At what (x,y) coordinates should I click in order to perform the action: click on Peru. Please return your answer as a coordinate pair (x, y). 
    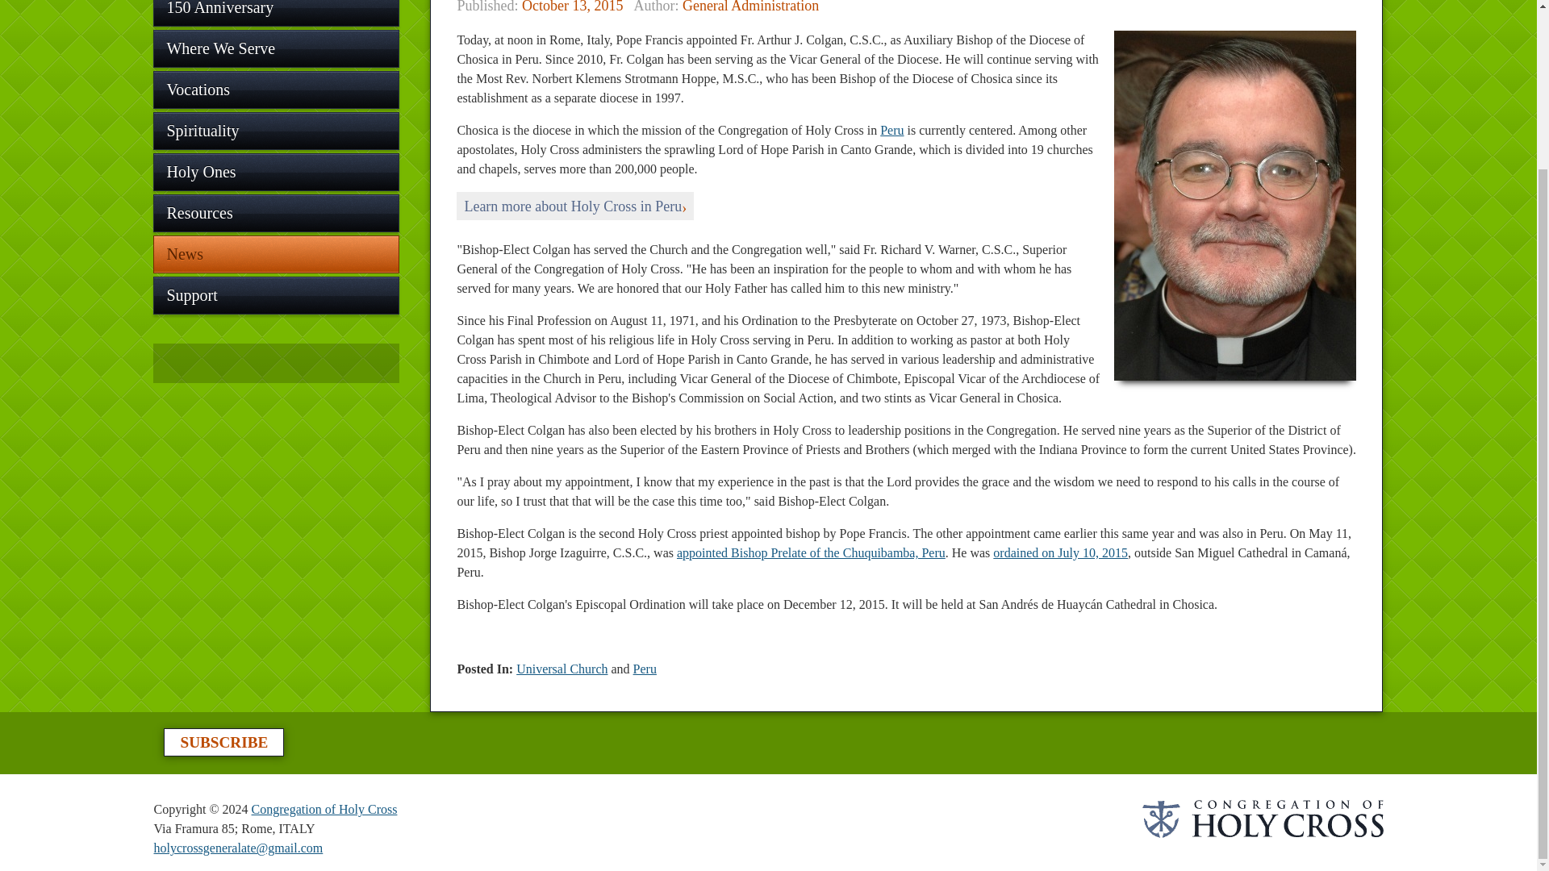
    Looking at the image, I should click on (645, 669).